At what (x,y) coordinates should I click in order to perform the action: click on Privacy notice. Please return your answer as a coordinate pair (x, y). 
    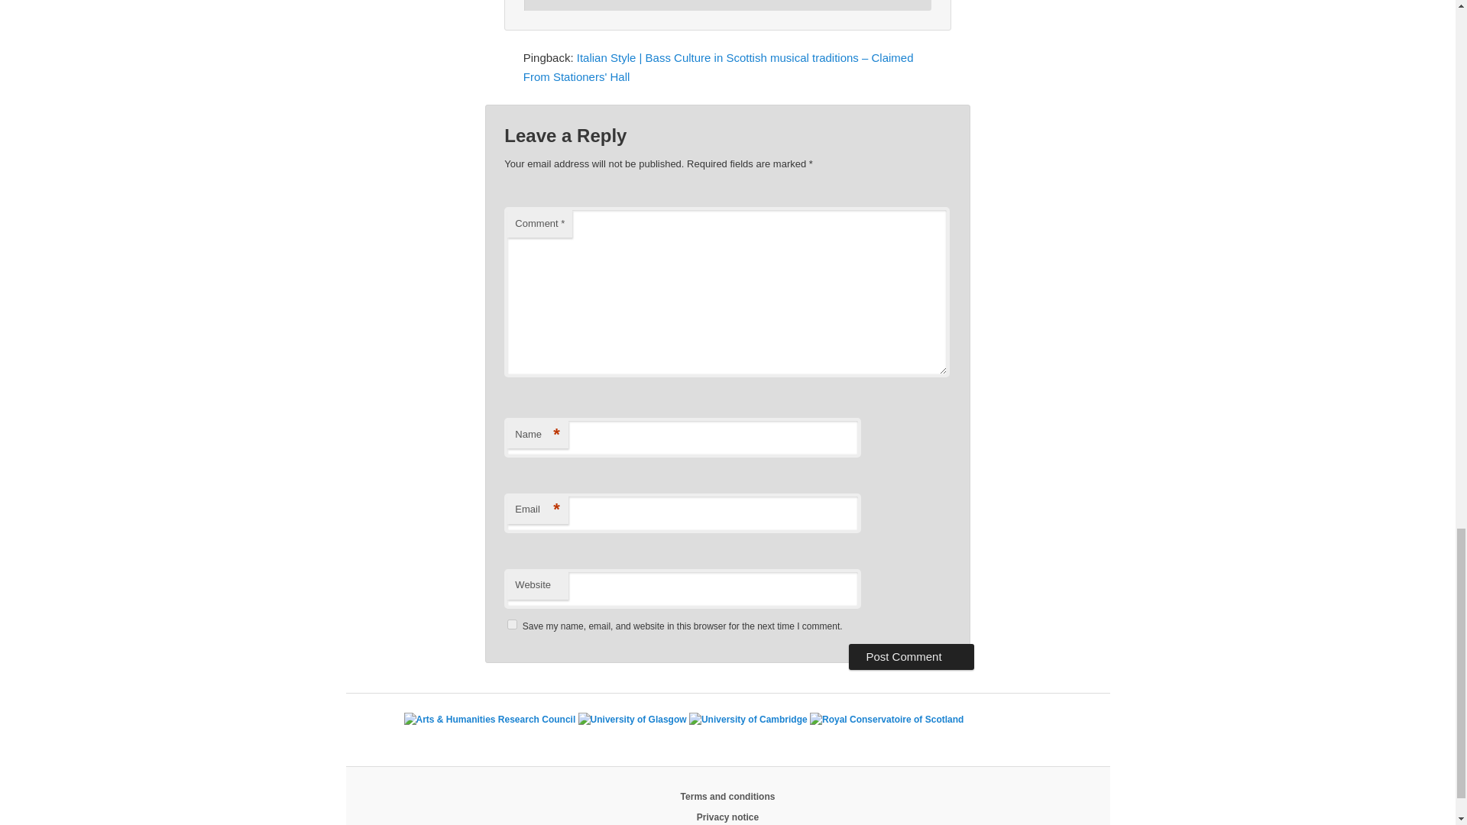
    Looking at the image, I should click on (727, 817).